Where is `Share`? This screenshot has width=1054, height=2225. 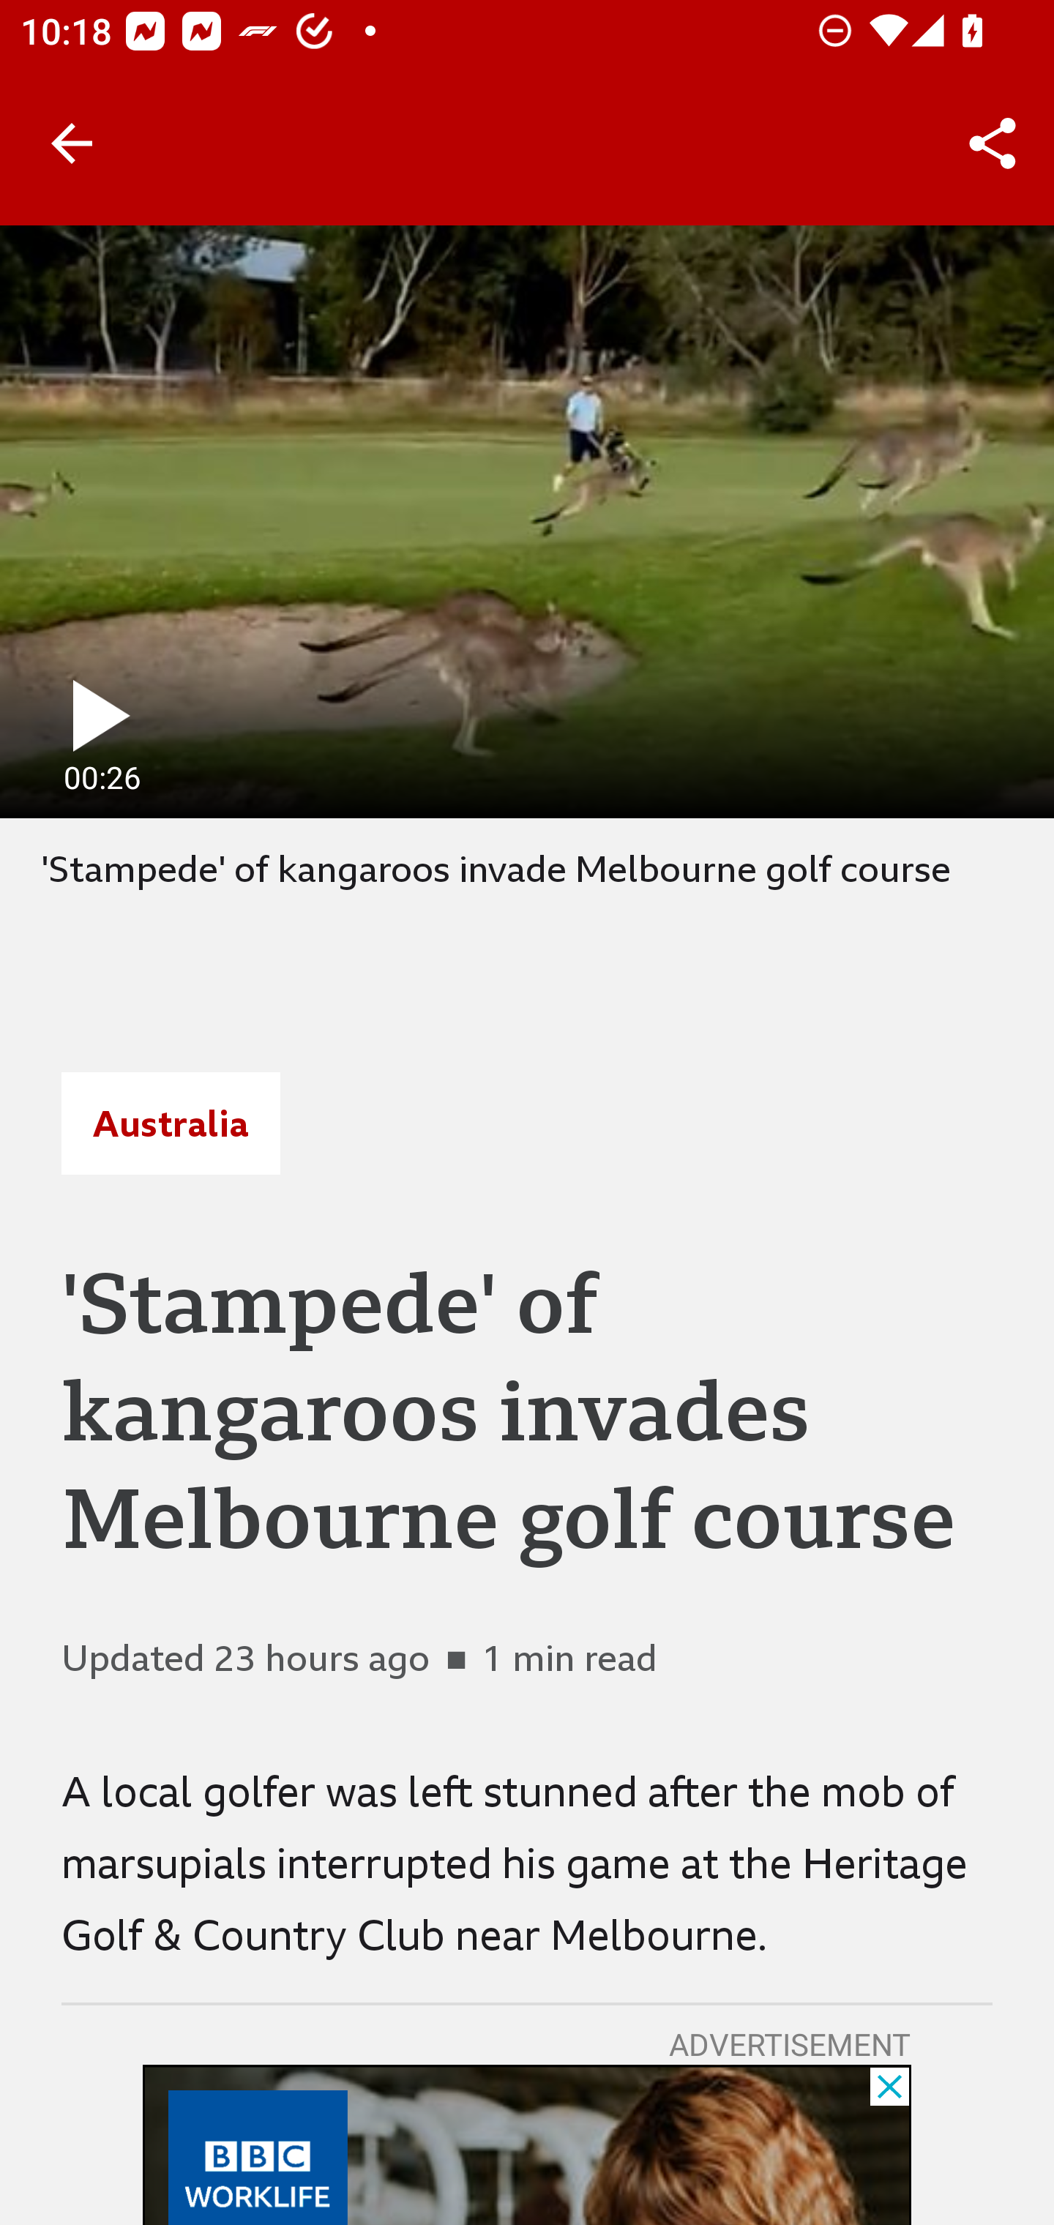 Share is located at coordinates (993, 143).